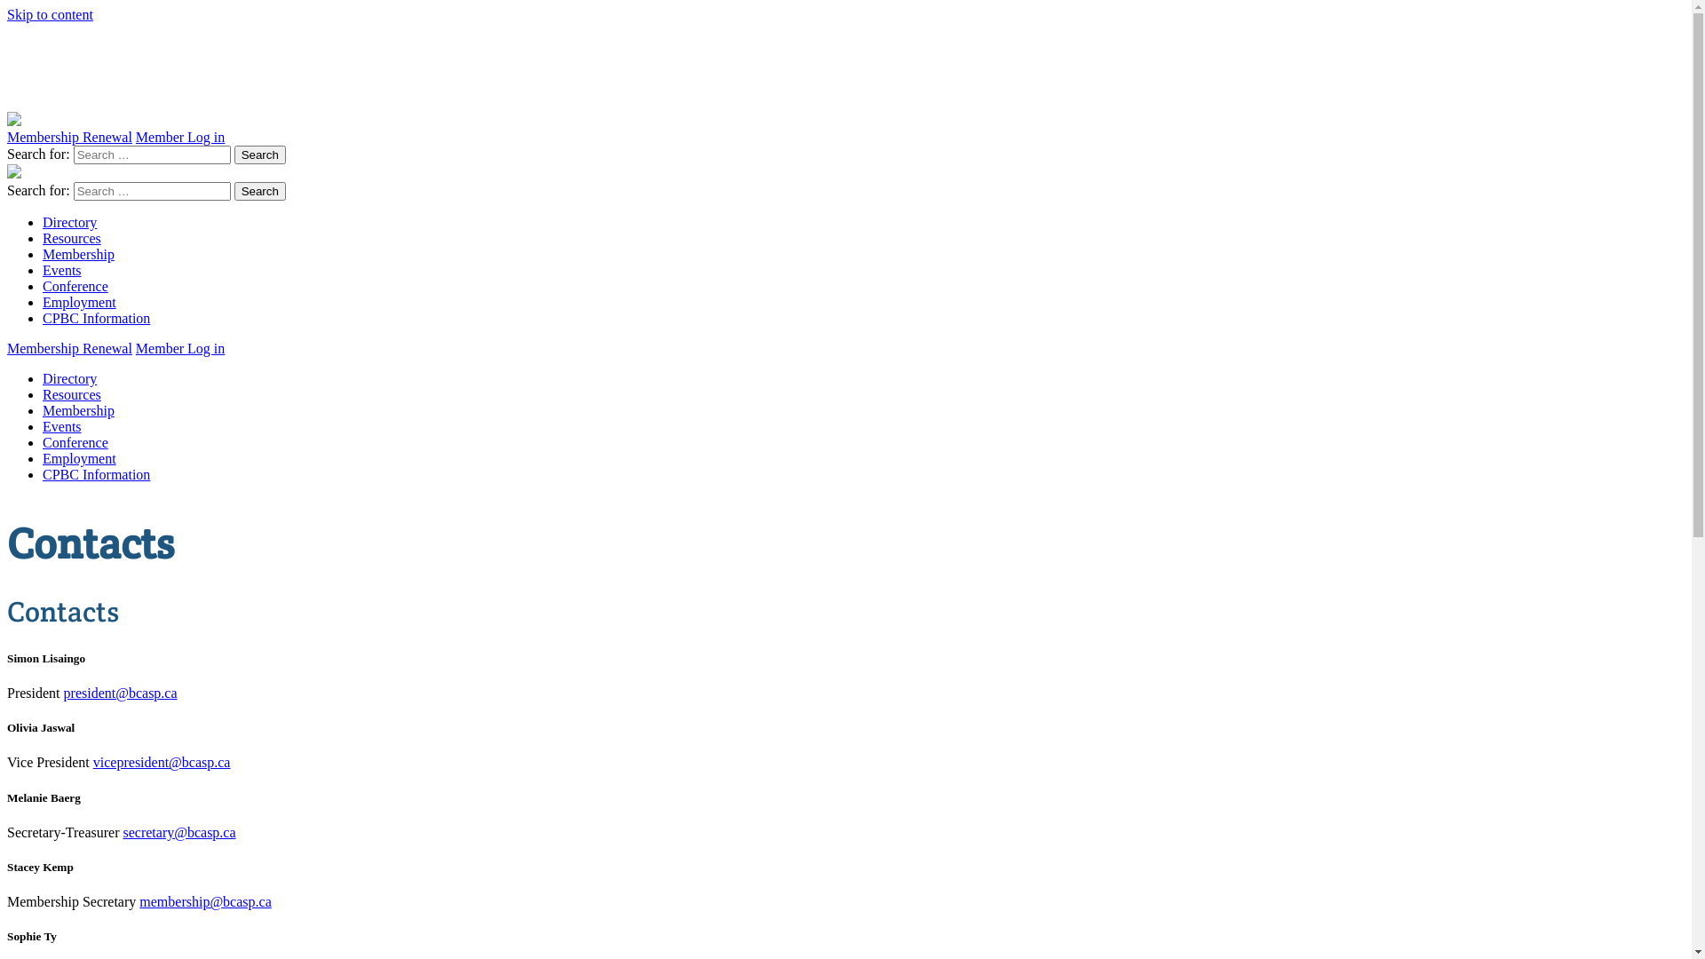 This screenshot has width=1705, height=959. What do you see at coordinates (260, 155) in the screenshot?
I see `Search` at bounding box center [260, 155].